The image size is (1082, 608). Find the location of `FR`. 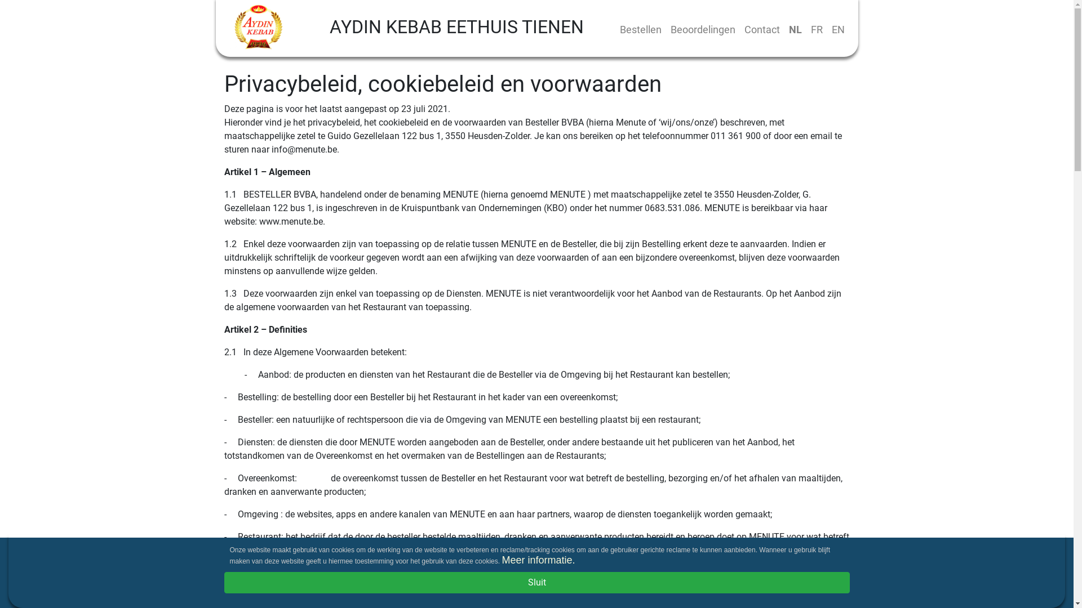

FR is located at coordinates (816, 29).